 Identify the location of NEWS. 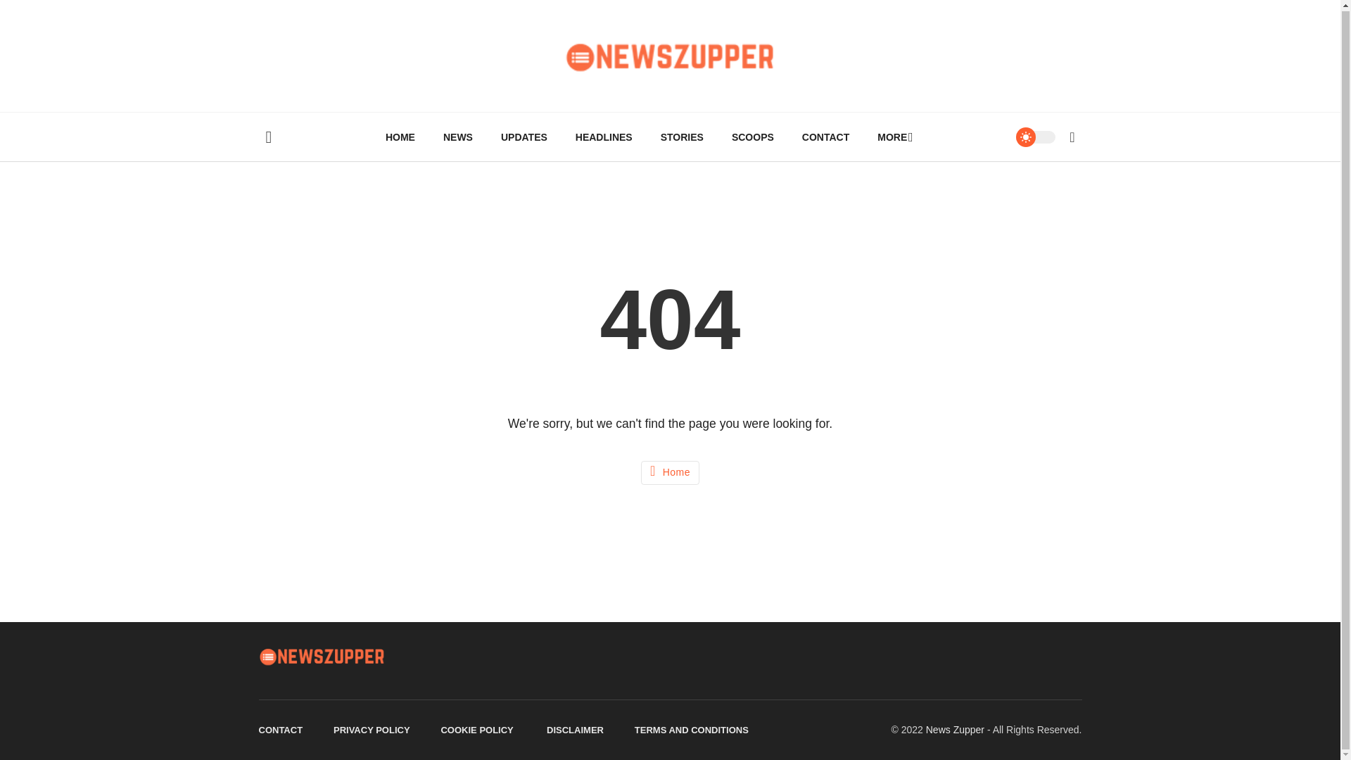
(457, 137).